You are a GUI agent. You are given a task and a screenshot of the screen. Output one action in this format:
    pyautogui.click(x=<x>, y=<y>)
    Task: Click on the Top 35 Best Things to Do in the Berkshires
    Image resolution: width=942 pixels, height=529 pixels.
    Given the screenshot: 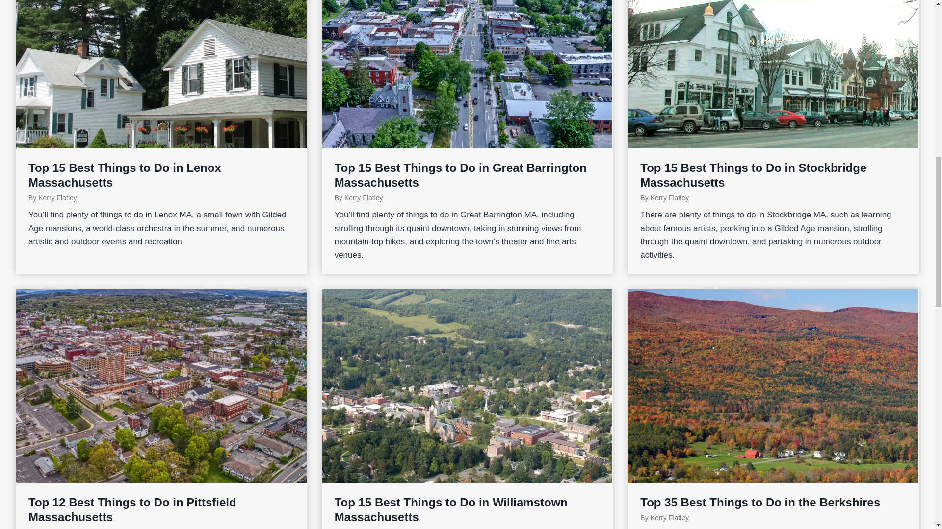 What is the action you would take?
    pyautogui.click(x=773, y=503)
    